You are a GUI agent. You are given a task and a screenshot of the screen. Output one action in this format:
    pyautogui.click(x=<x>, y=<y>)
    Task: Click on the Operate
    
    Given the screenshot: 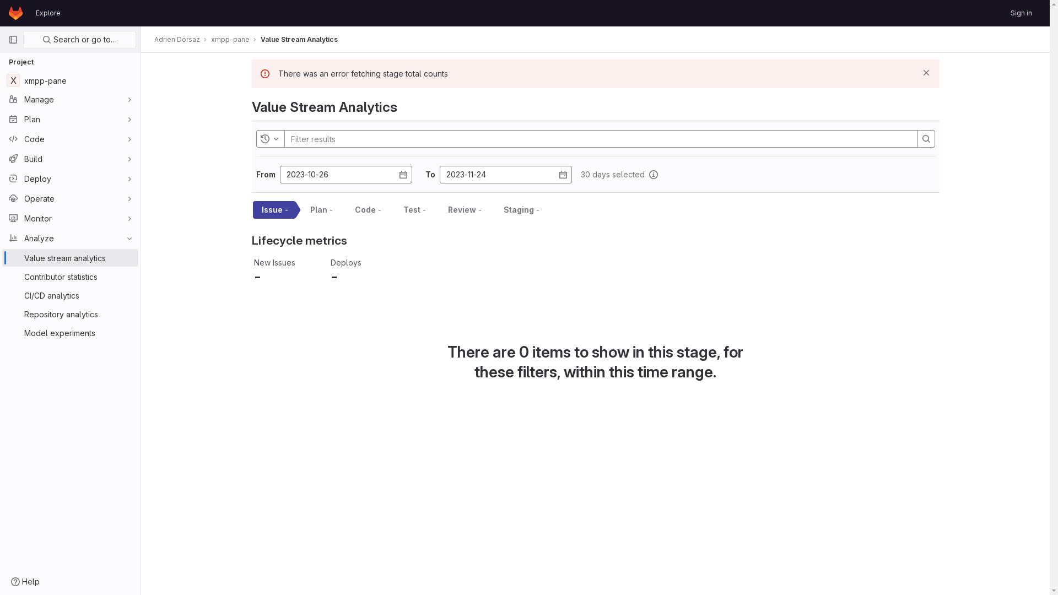 What is the action you would take?
    pyautogui.click(x=71, y=198)
    